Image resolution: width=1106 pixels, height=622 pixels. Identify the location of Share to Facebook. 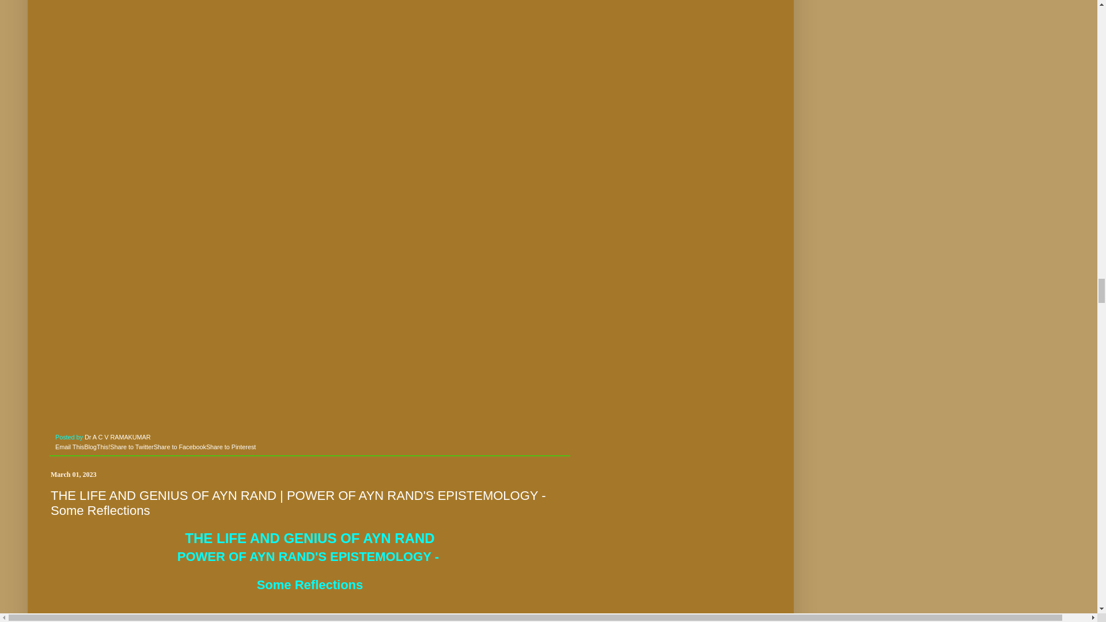
(180, 447).